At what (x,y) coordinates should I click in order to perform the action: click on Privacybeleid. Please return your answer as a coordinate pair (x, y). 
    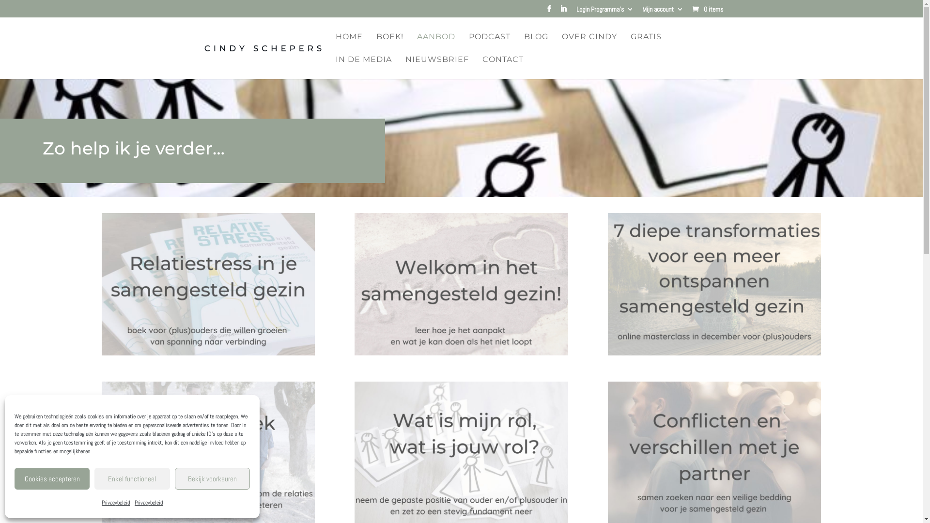
    Looking at the image, I should click on (149, 503).